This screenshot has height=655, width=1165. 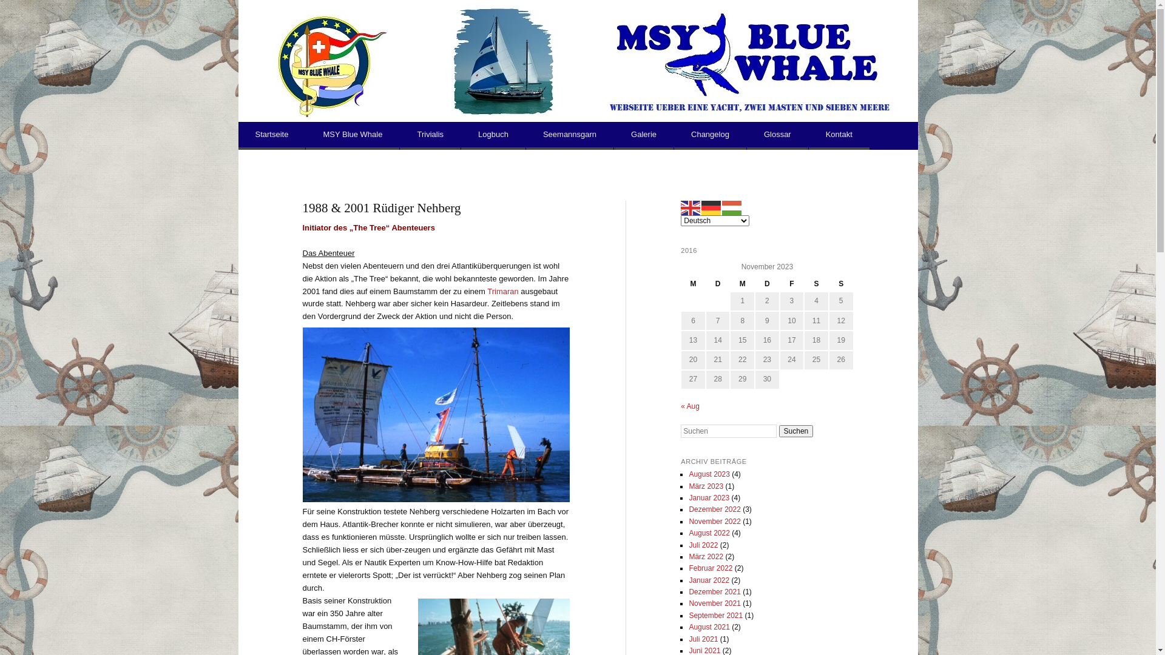 What do you see at coordinates (715, 509) in the screenshot?
I see `Dezember 2022` at bounding box center [715, 509].